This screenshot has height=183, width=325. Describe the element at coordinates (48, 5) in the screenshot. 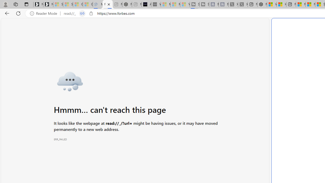

I see `Newsletter Sign Up` at that location.